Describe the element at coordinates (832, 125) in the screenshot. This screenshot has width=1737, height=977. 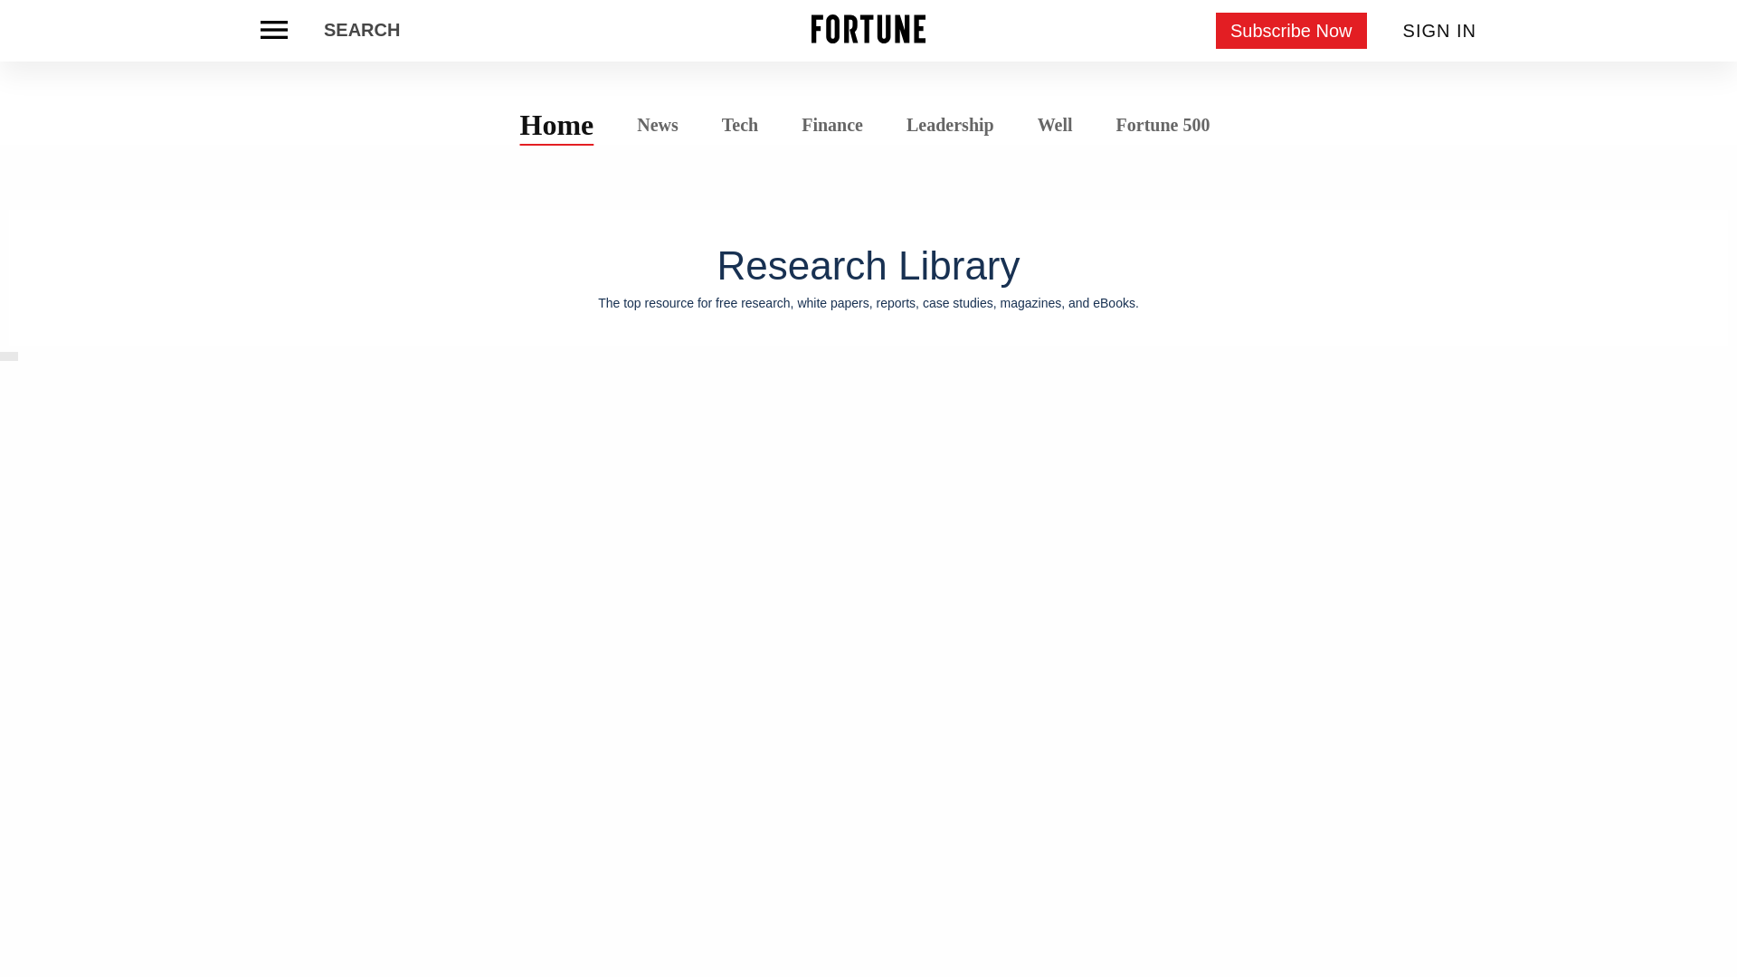
I see `Finance` at that location.